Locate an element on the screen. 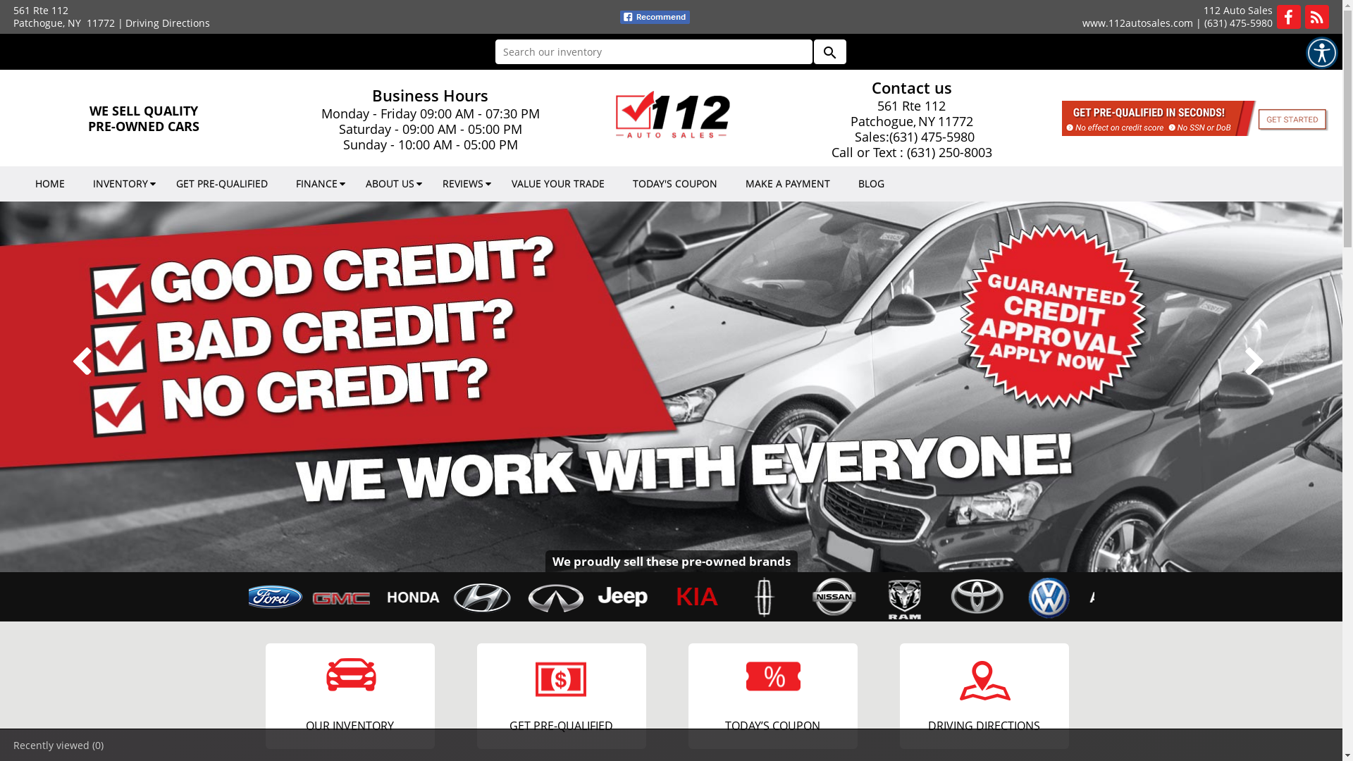  FINANCE is located at coordinates (317, 184).